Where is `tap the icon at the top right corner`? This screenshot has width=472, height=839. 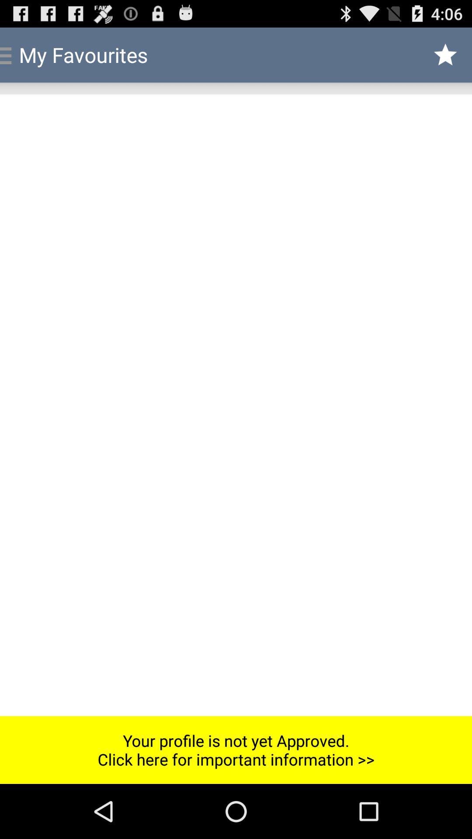 tap the icon at the top right corner is located at coordinates (446, 55).